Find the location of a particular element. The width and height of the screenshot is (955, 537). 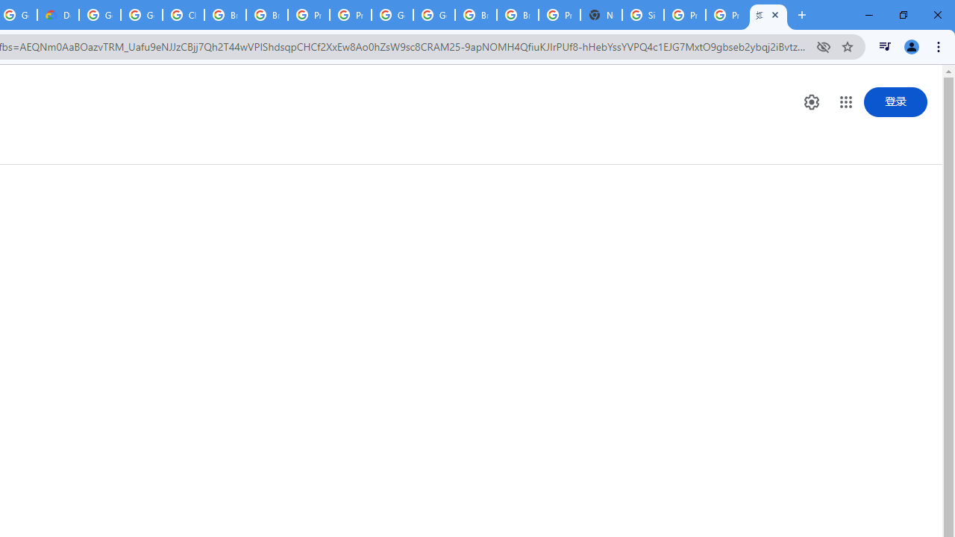

Google Cloud Platform is located at coordinates (434, 15).